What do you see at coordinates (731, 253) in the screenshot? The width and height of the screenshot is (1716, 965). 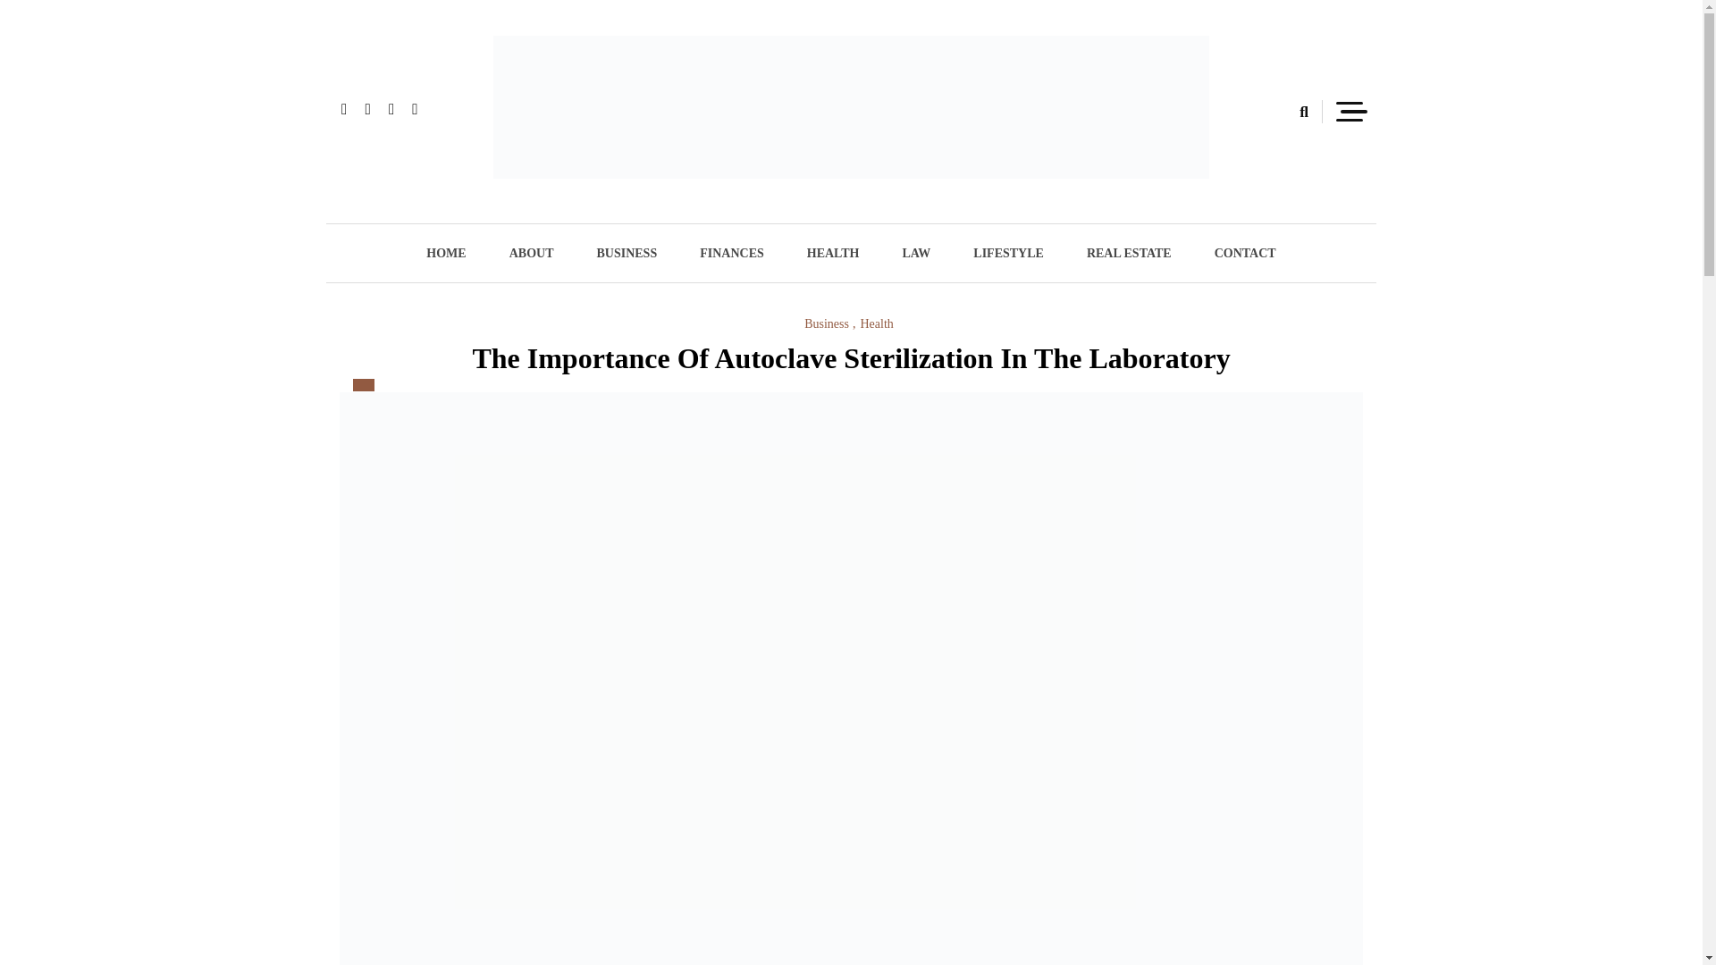 I see `FINANCES` at bounding box center [731, 253].